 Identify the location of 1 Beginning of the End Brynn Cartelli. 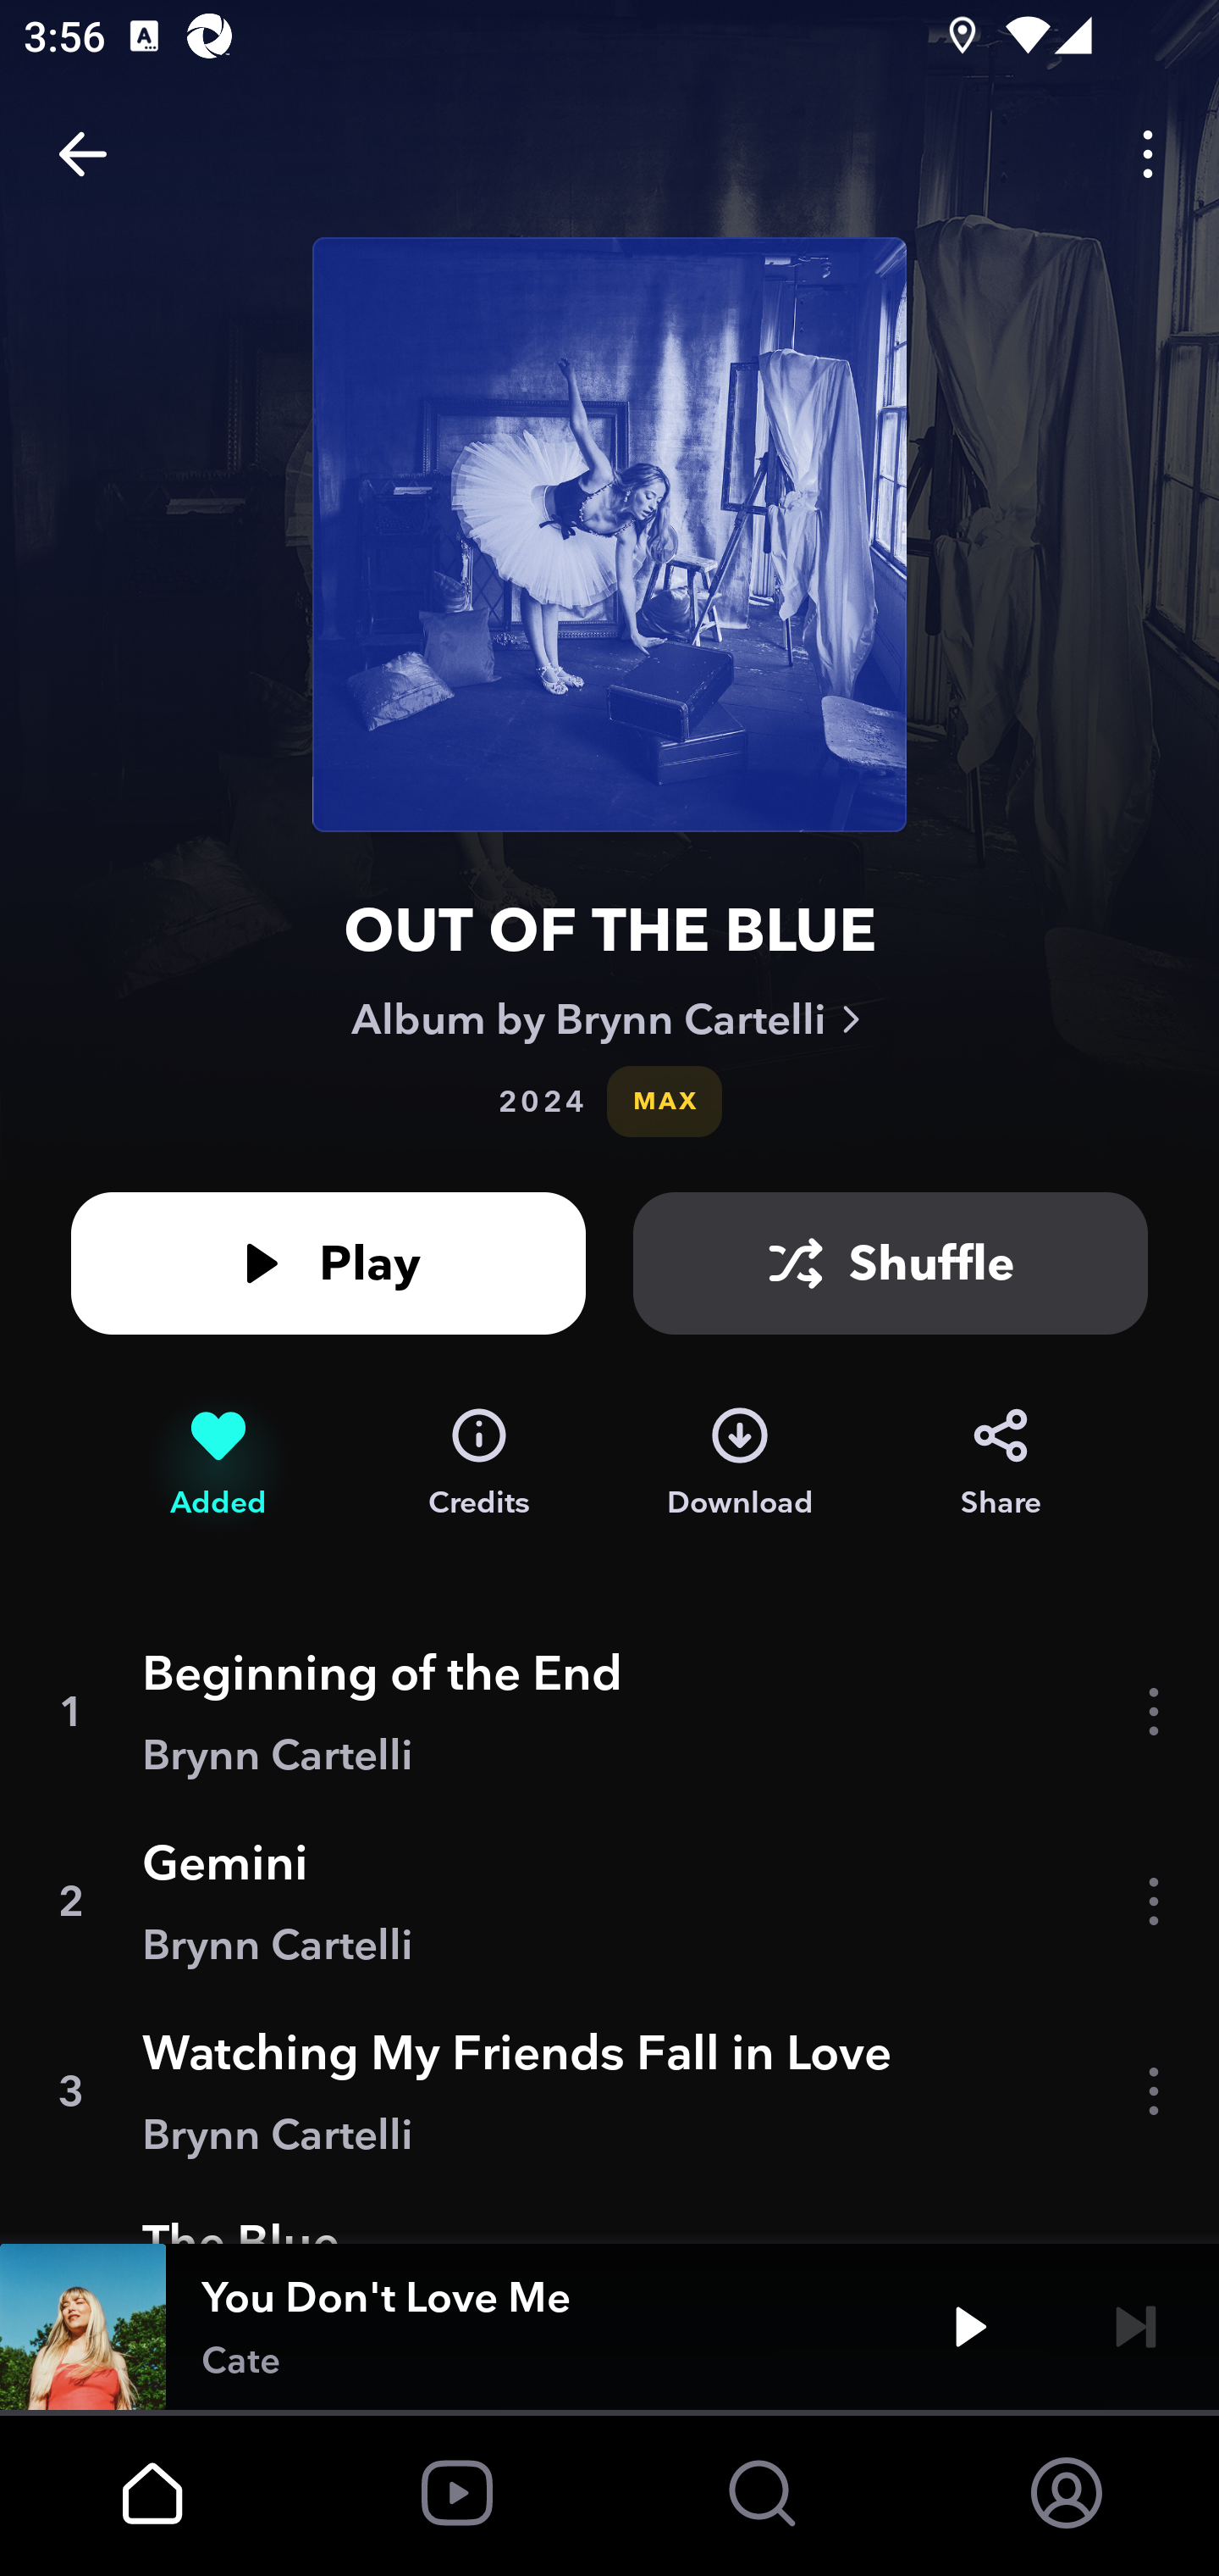
(609, 1712).